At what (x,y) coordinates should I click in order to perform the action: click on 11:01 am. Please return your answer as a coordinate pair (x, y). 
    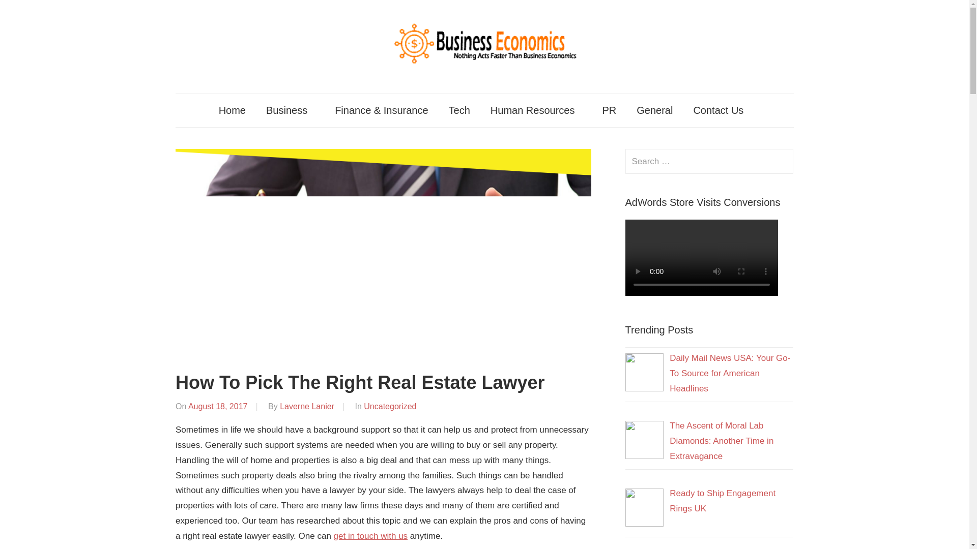
    Looking at the image, I should click on (218, 406).